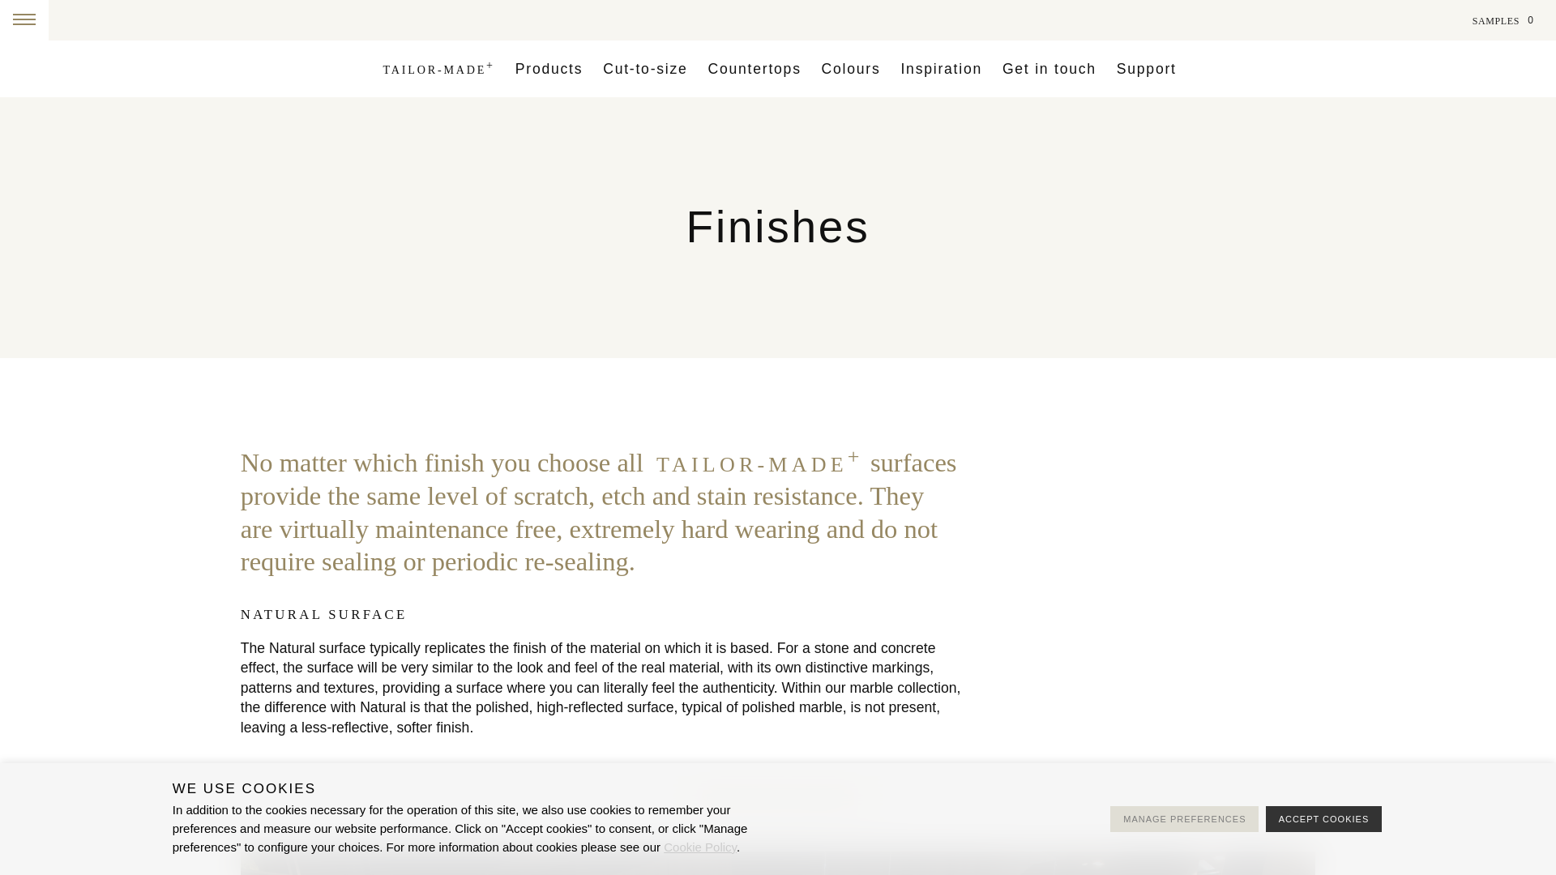 The width and height of the screenshot is (1556, 875). I want to click on Countertops, so click(754, 68).